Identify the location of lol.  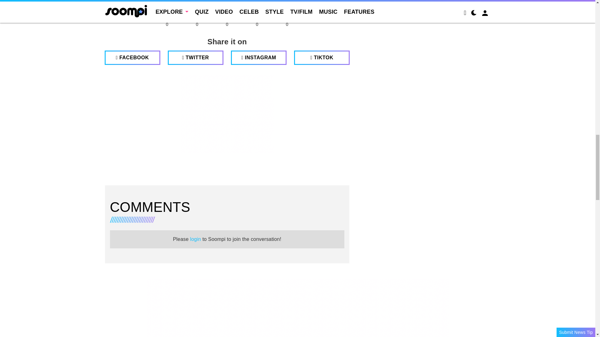
(197, 9).